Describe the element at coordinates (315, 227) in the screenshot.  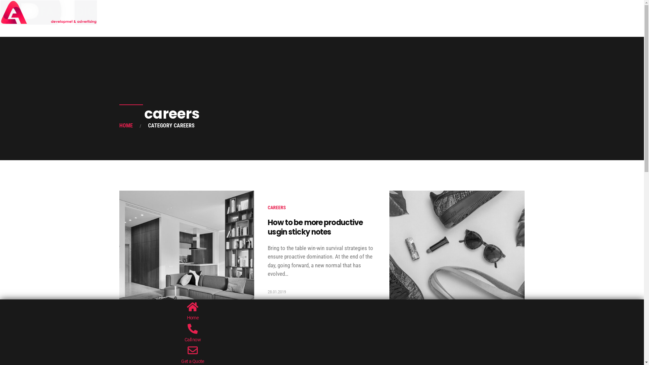
I see `How to be more productive usgin sticky notes` at that location.